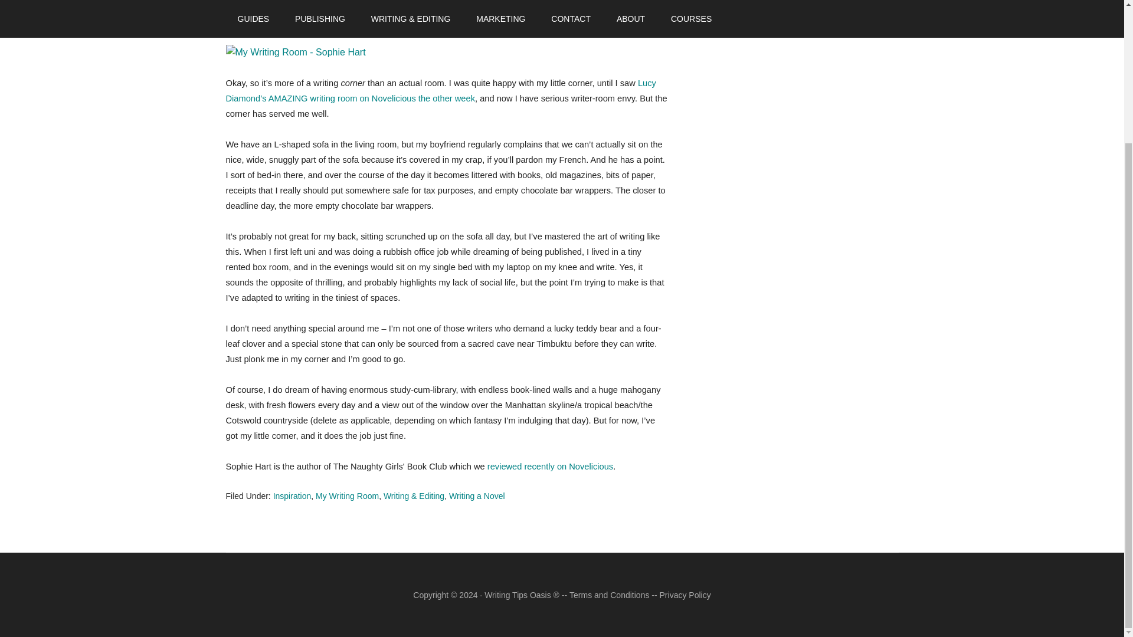 The width and height of the screenshot is (1133, 637). What do you see at coordinates (550, 467) in the screenshot?
I see `reviewed recently on Novelicious` at bounding box center [550, 467].